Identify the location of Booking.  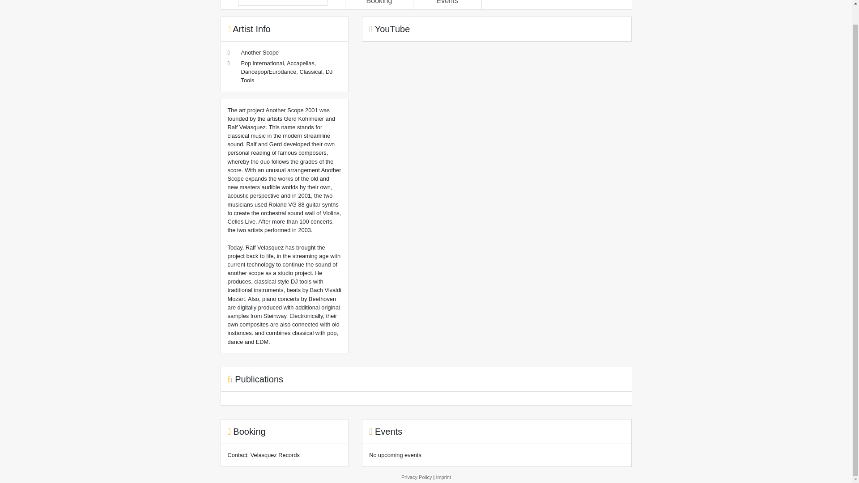
(379, 2).